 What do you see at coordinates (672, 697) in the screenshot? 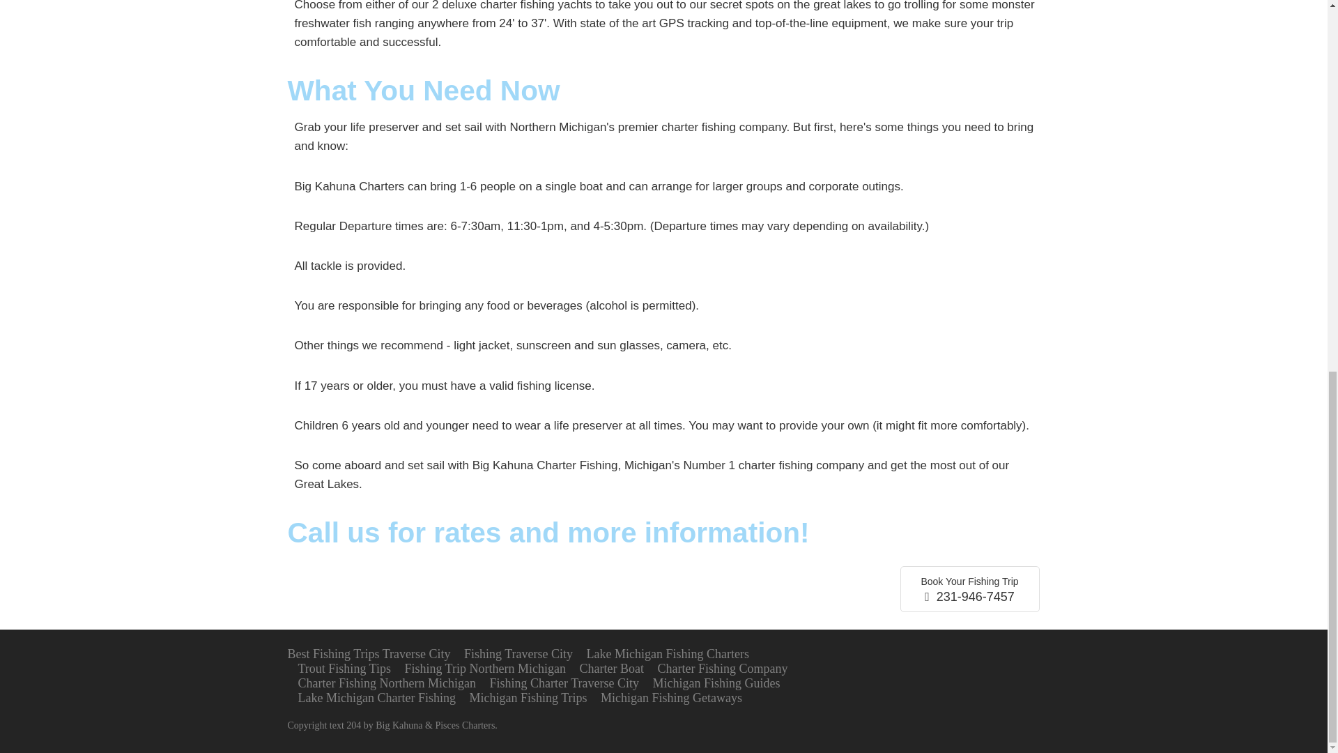
I see `Michigan Fishing Getaways` at bounding box center [672, 697].